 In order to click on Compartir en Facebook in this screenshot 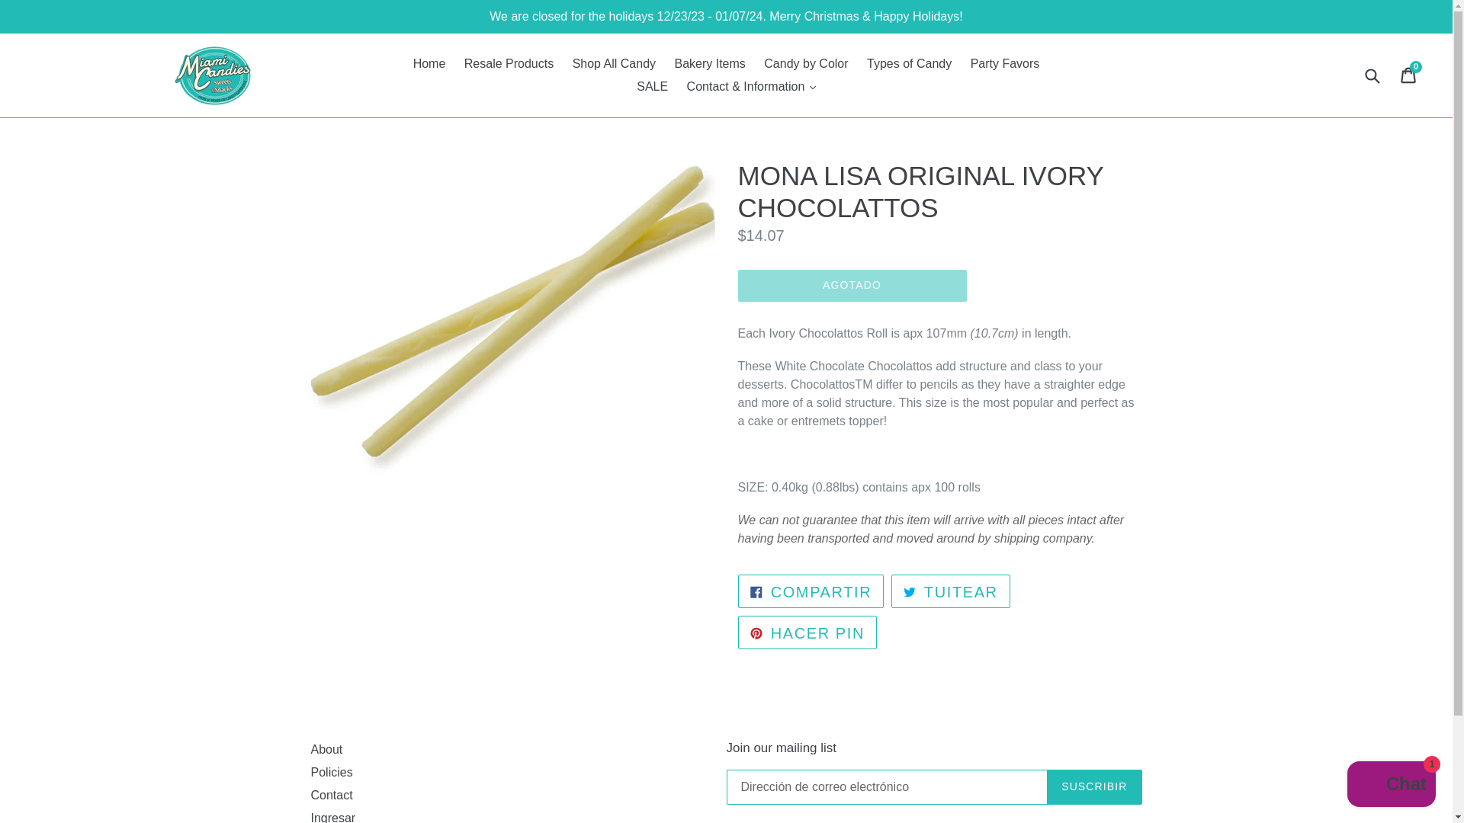, I will do `click(509, 64)`.